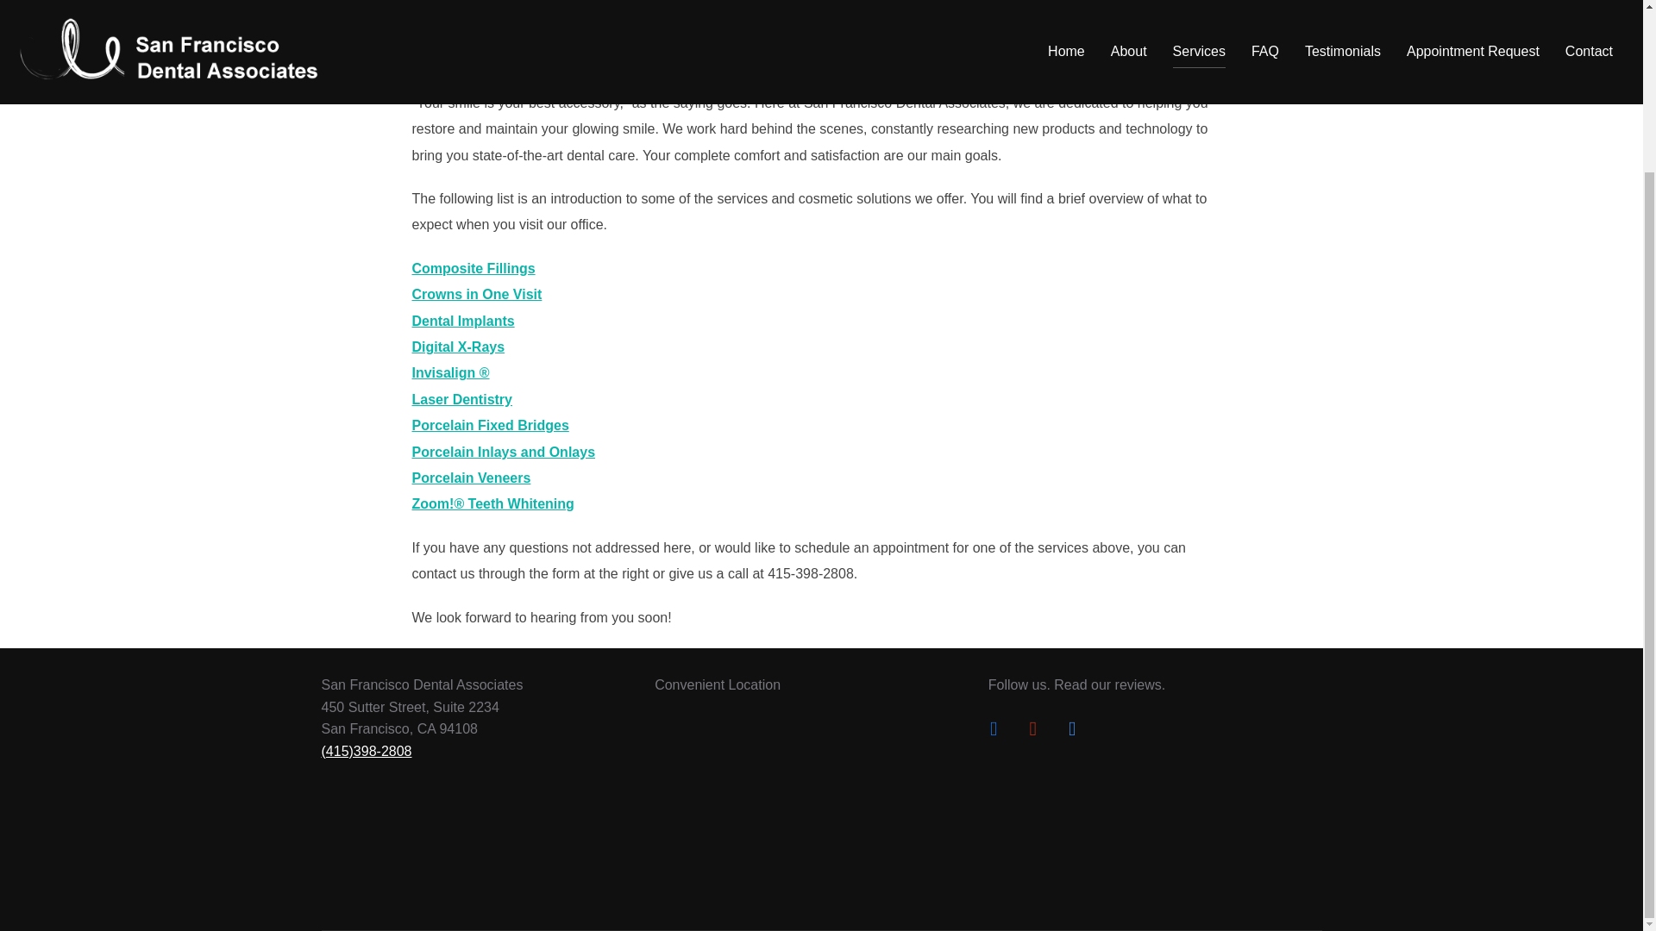 The image size is (1656, 931). What do you see at coordinates (464, 321) in the screenshot?
I see `Dental Implants` at bounding box center [464, 321].